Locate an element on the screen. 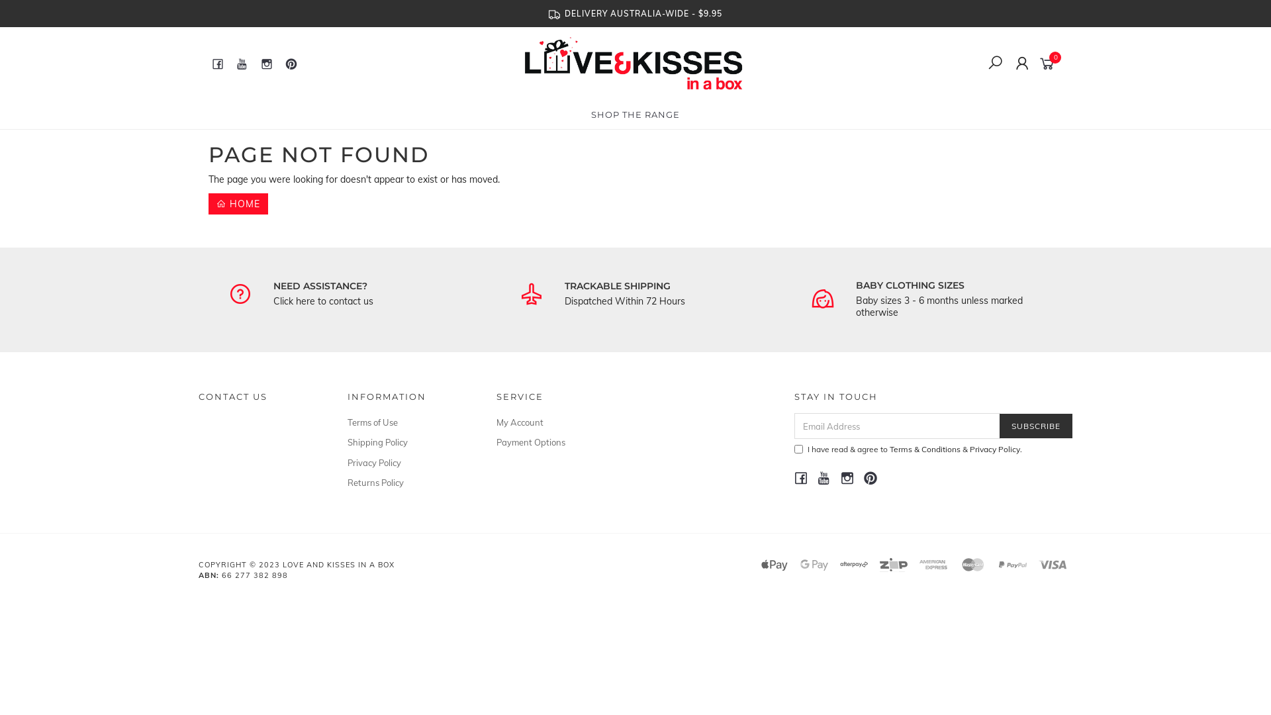  Payment Options is located at coordinates (556, 442).